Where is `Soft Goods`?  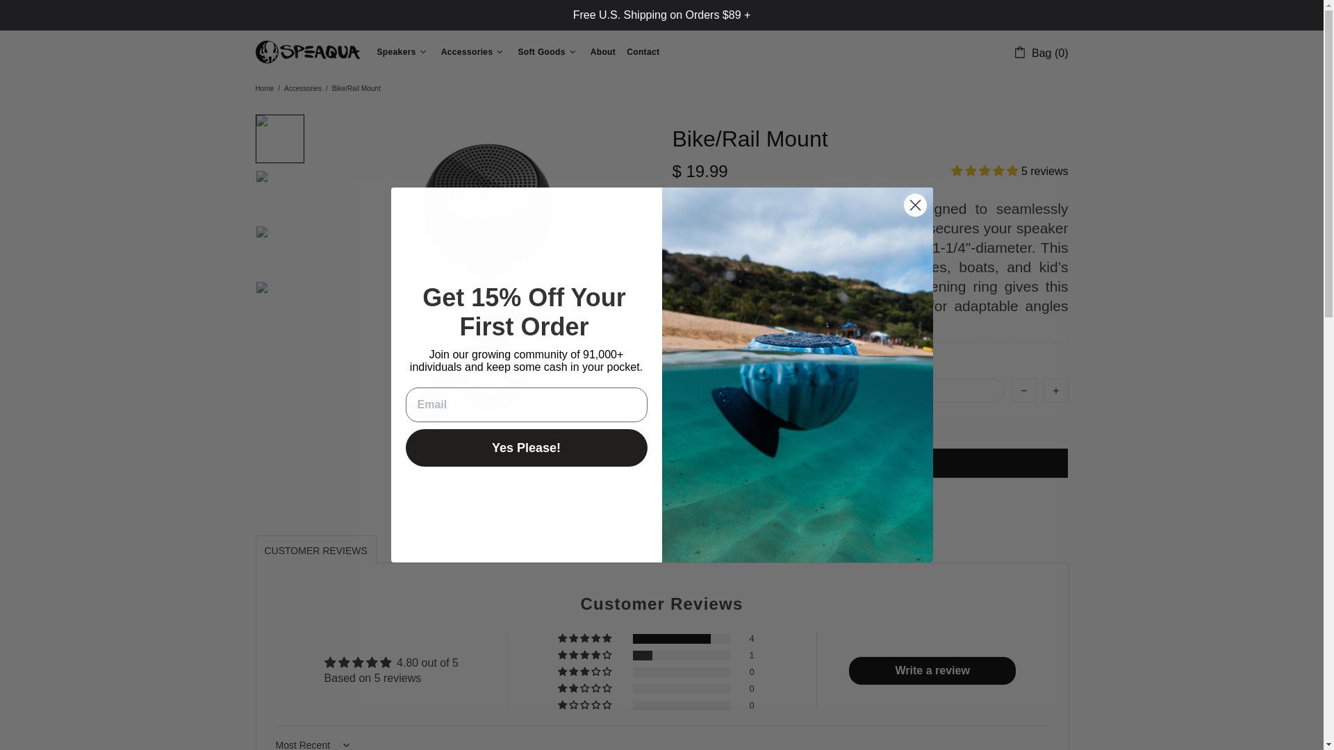
Soft Goods is located at coordinates (547, 51).